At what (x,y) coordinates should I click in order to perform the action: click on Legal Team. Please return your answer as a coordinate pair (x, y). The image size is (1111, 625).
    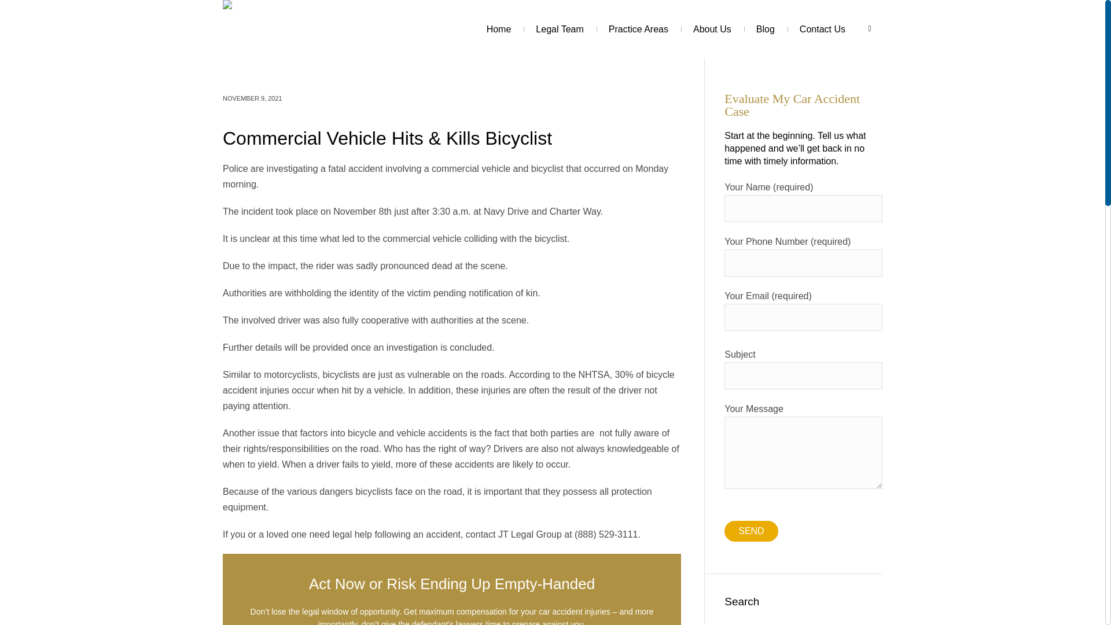
    Looking at the image, I should click on (559, 29).